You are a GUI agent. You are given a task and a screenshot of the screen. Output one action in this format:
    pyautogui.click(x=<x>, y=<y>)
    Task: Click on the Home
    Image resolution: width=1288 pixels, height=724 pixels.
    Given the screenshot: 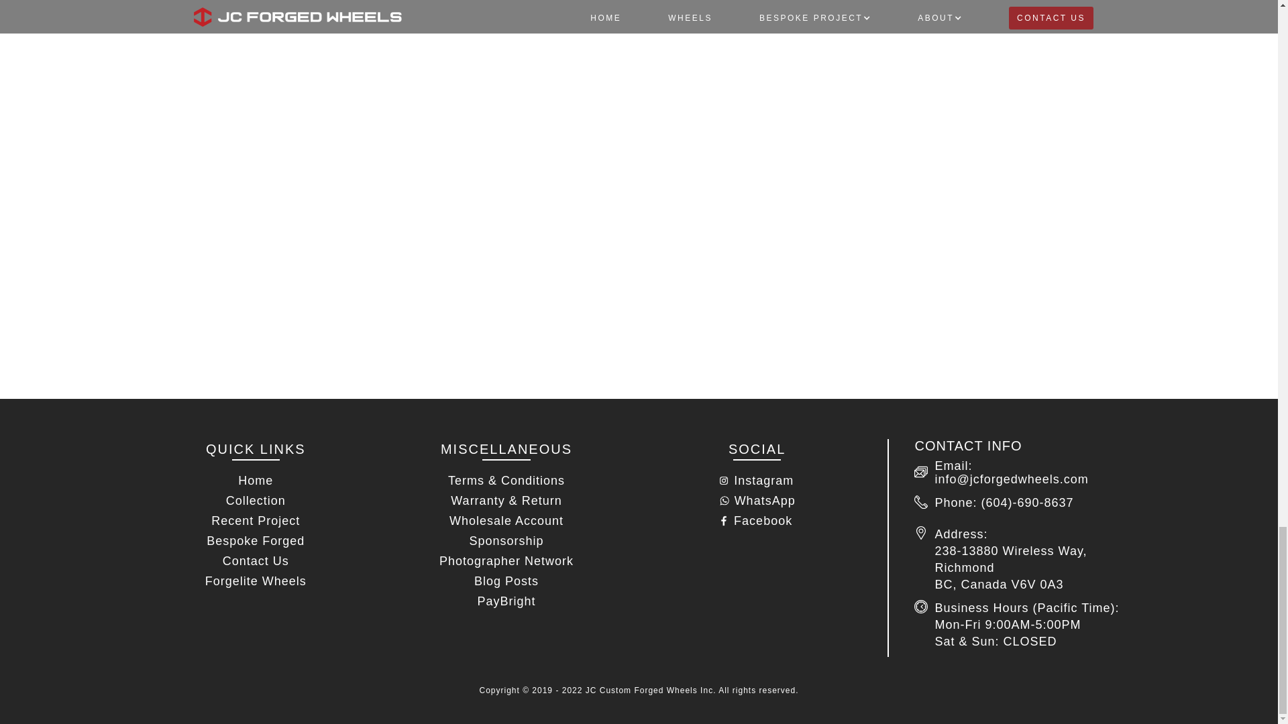 What is the action you would take?
    pyautogui.click(x=255, y=480)
    